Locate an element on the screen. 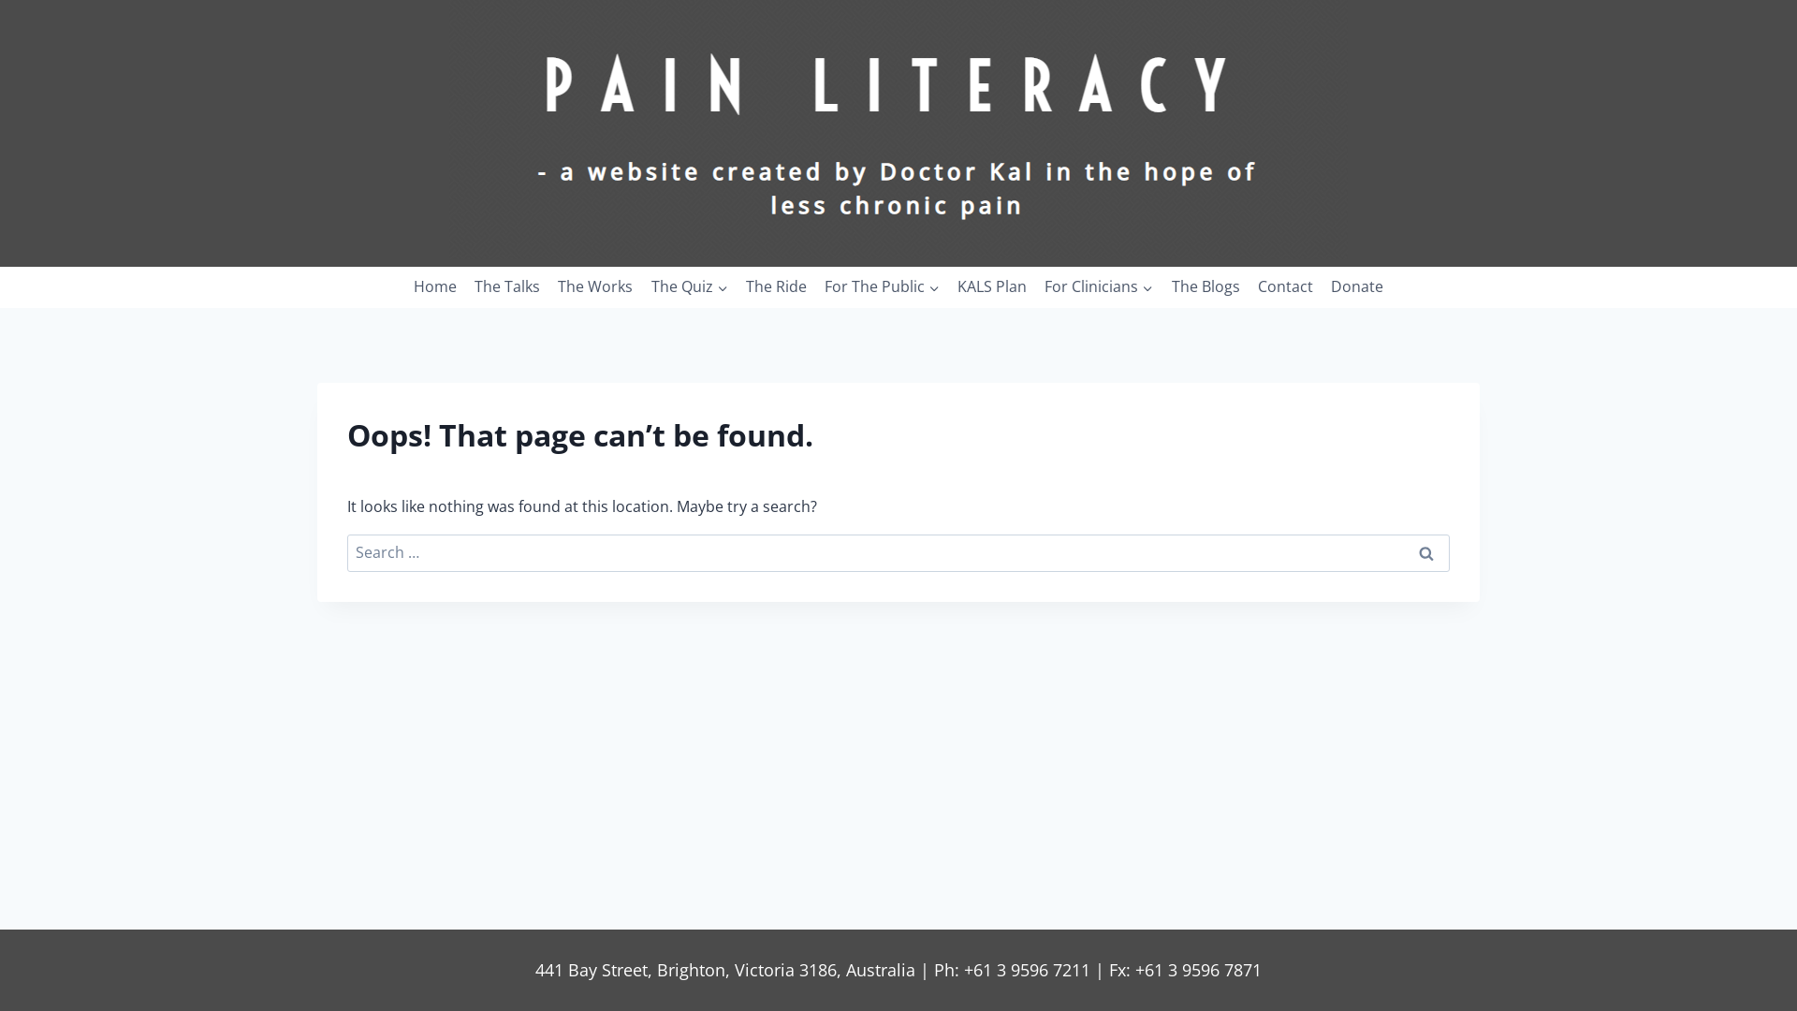  For Clinicians is located at coordinates (1099, 288).